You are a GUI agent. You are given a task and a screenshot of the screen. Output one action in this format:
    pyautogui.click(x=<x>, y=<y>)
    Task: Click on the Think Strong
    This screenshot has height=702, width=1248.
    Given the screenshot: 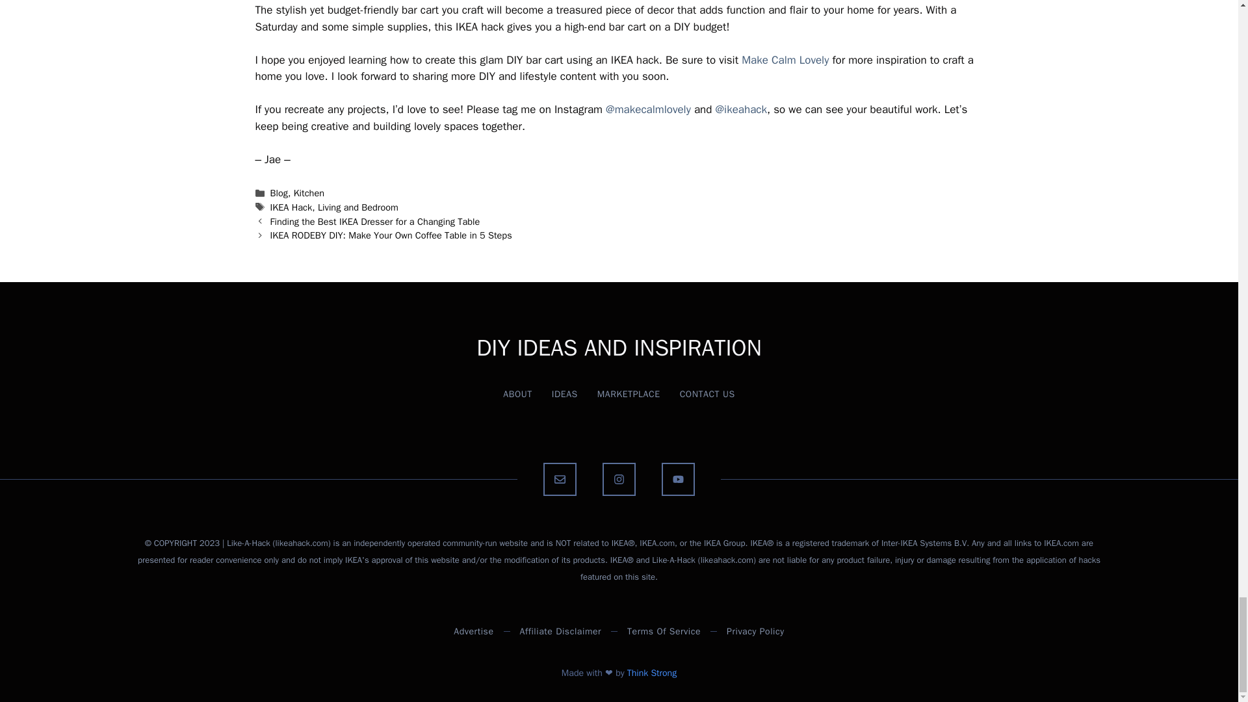 What is the action you would take?
    pyautogui.click(x=651, y=673)
    